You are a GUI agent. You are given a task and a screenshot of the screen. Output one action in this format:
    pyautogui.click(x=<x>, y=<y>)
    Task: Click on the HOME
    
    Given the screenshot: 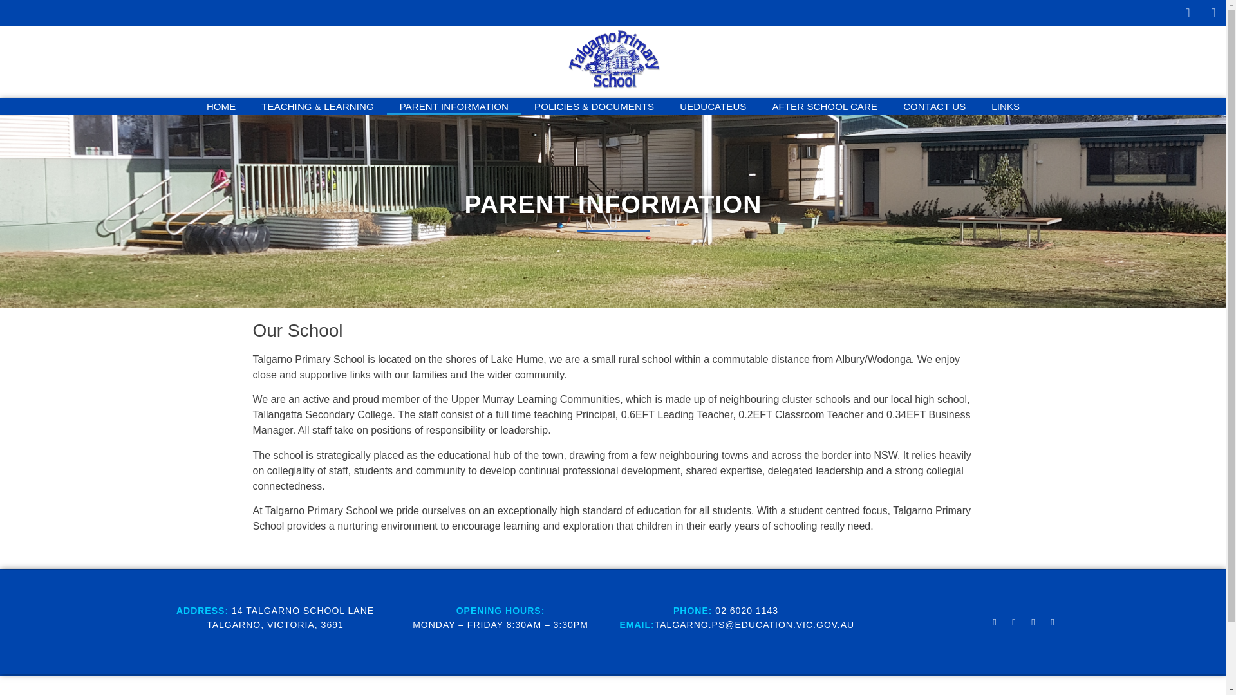 What is the action you would take?
    pyautogui.click(x=221, y=107)
    